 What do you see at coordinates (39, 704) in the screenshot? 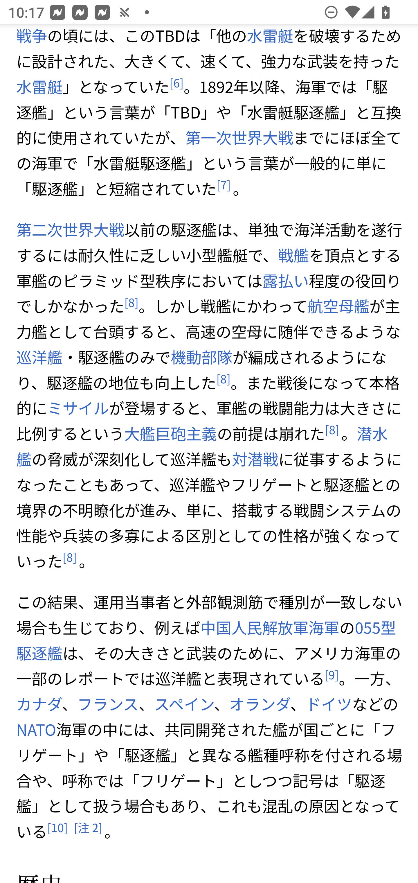
I see `カナダ` at bounding box center [39, 704].